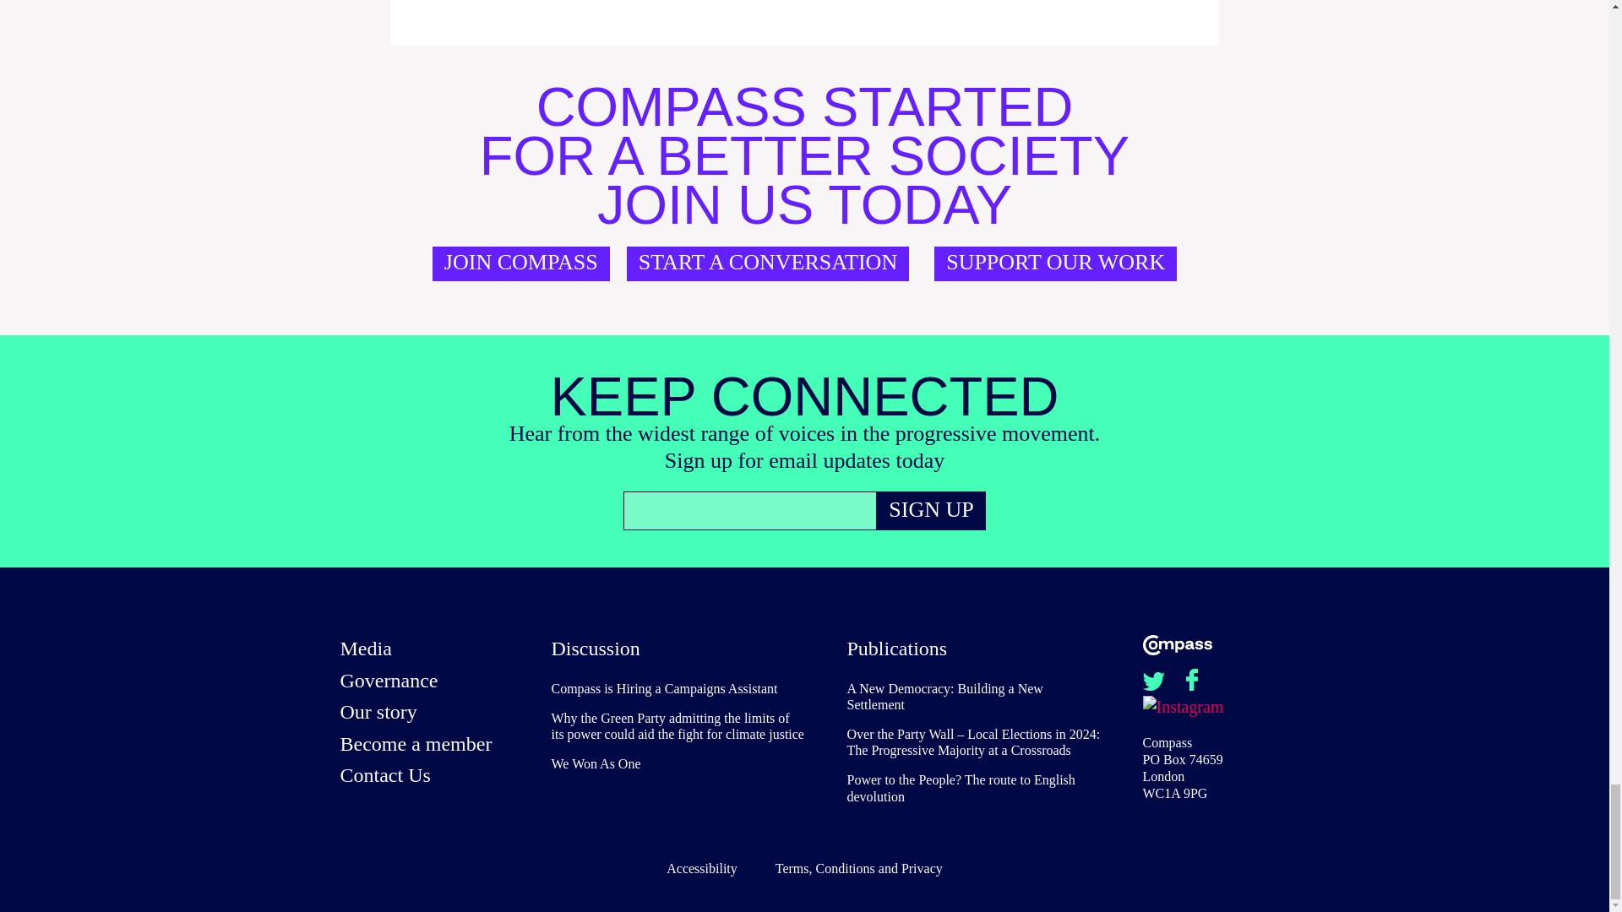 The height and width of the screenshot is (912, 1622). What do you see at coordinates (931, 510) in the screenshot?
I see `SIGN UP` at bounding box center [931, 510].